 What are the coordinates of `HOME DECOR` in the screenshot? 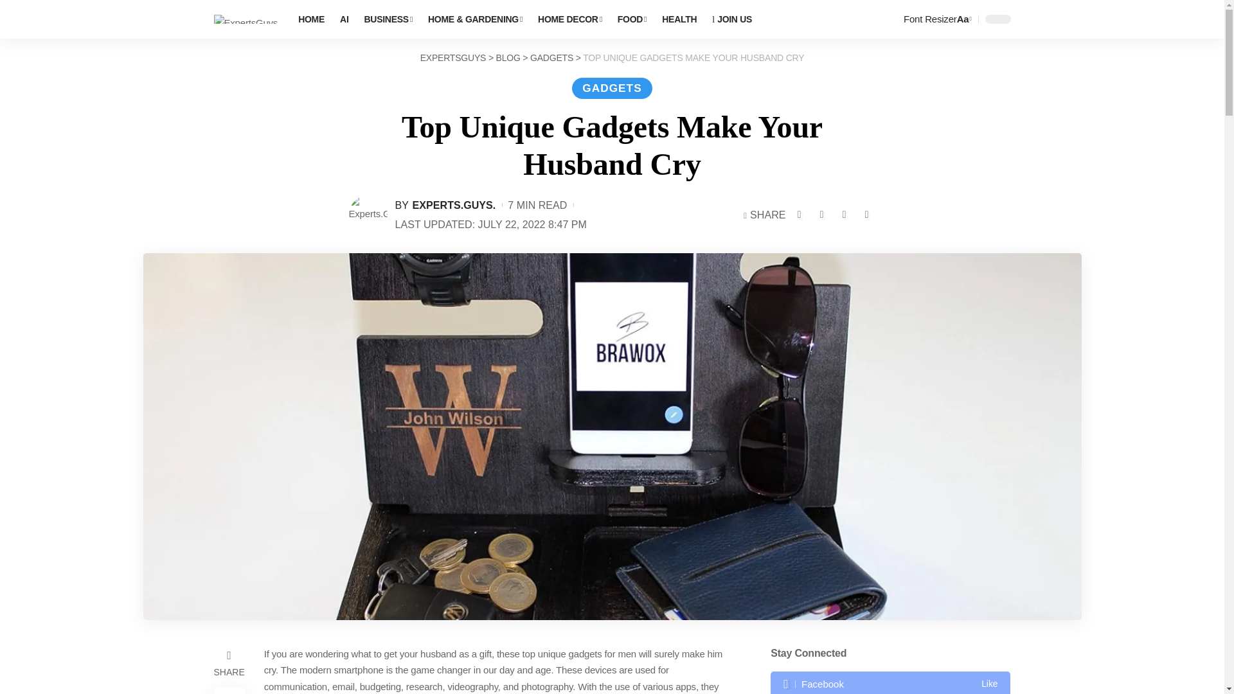 It's located at (569, 19).